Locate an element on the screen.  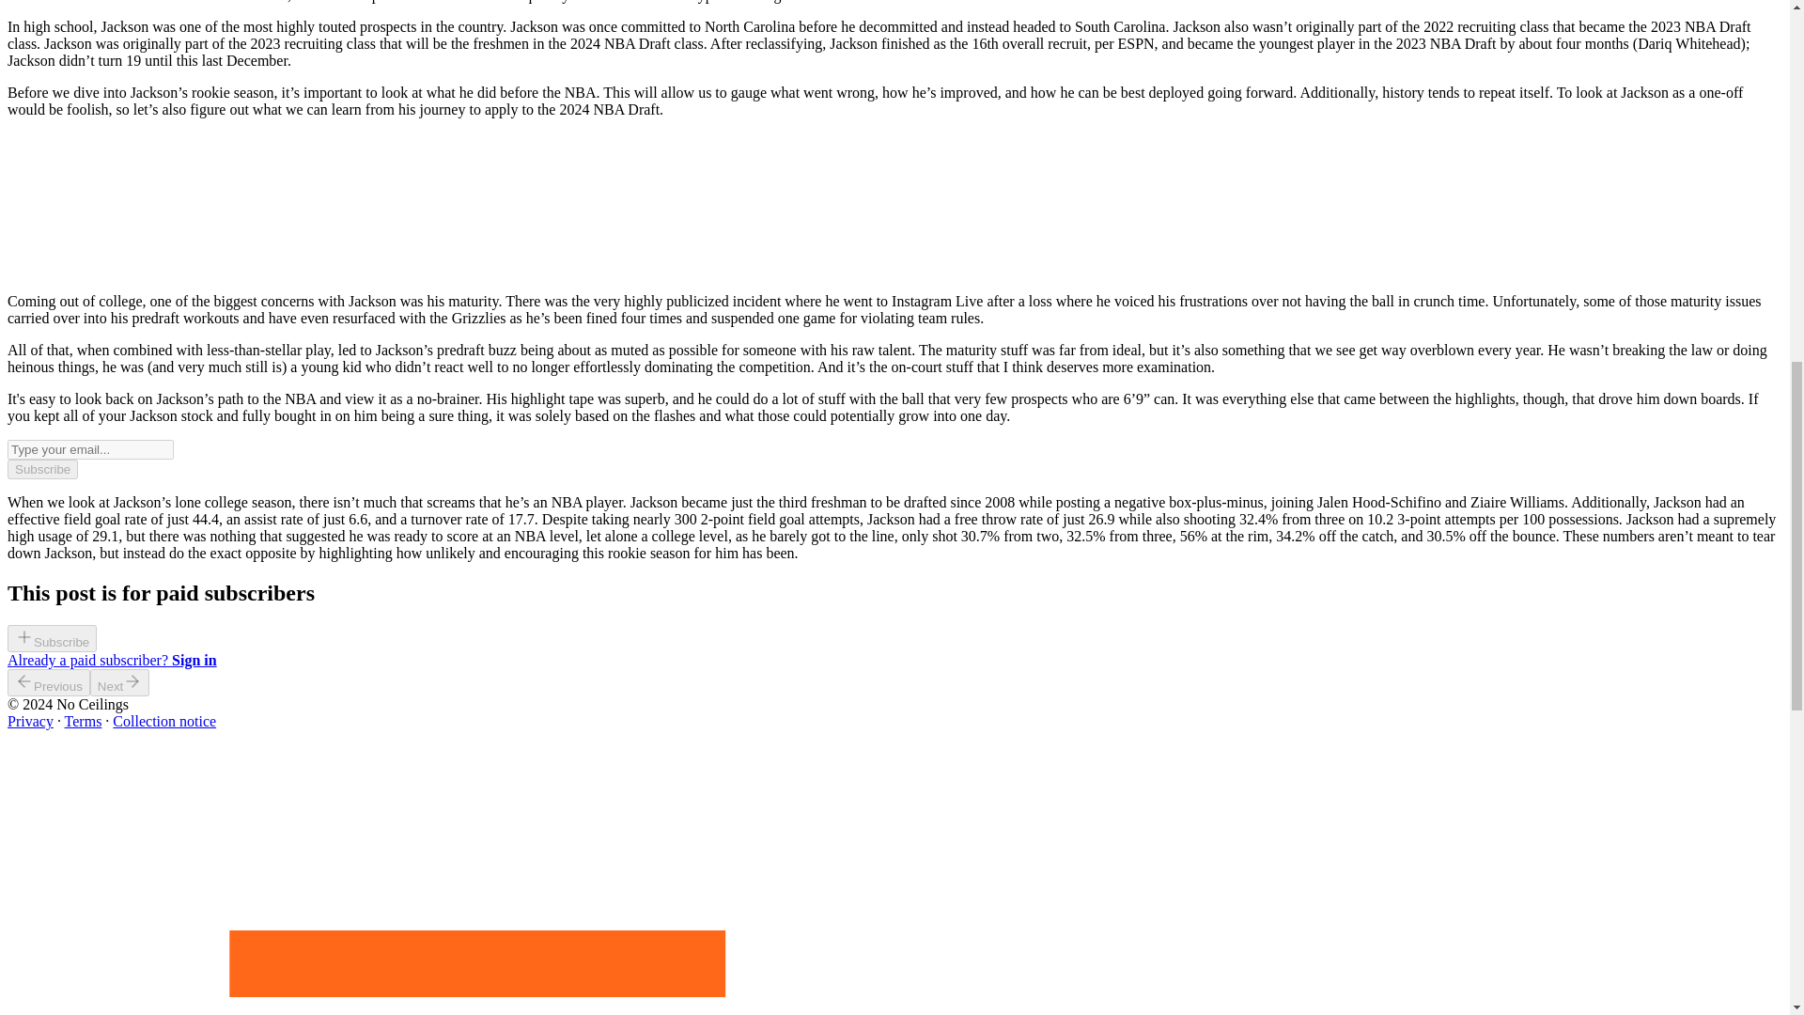
Subscribe is located at coordinates (52, 639).